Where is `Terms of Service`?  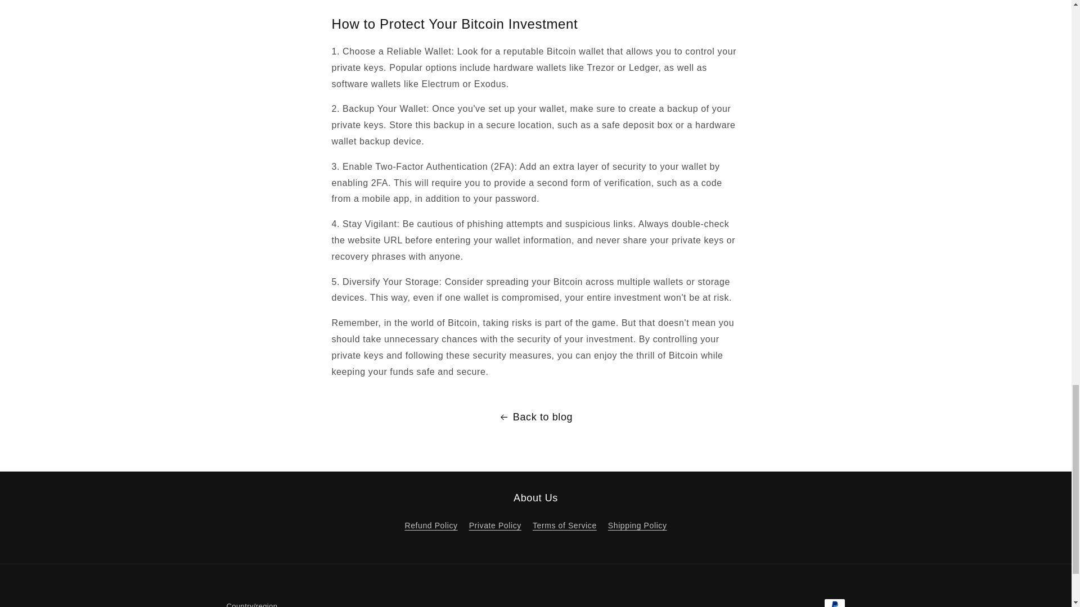 Terms of Service is located at coordinates (565, 526).